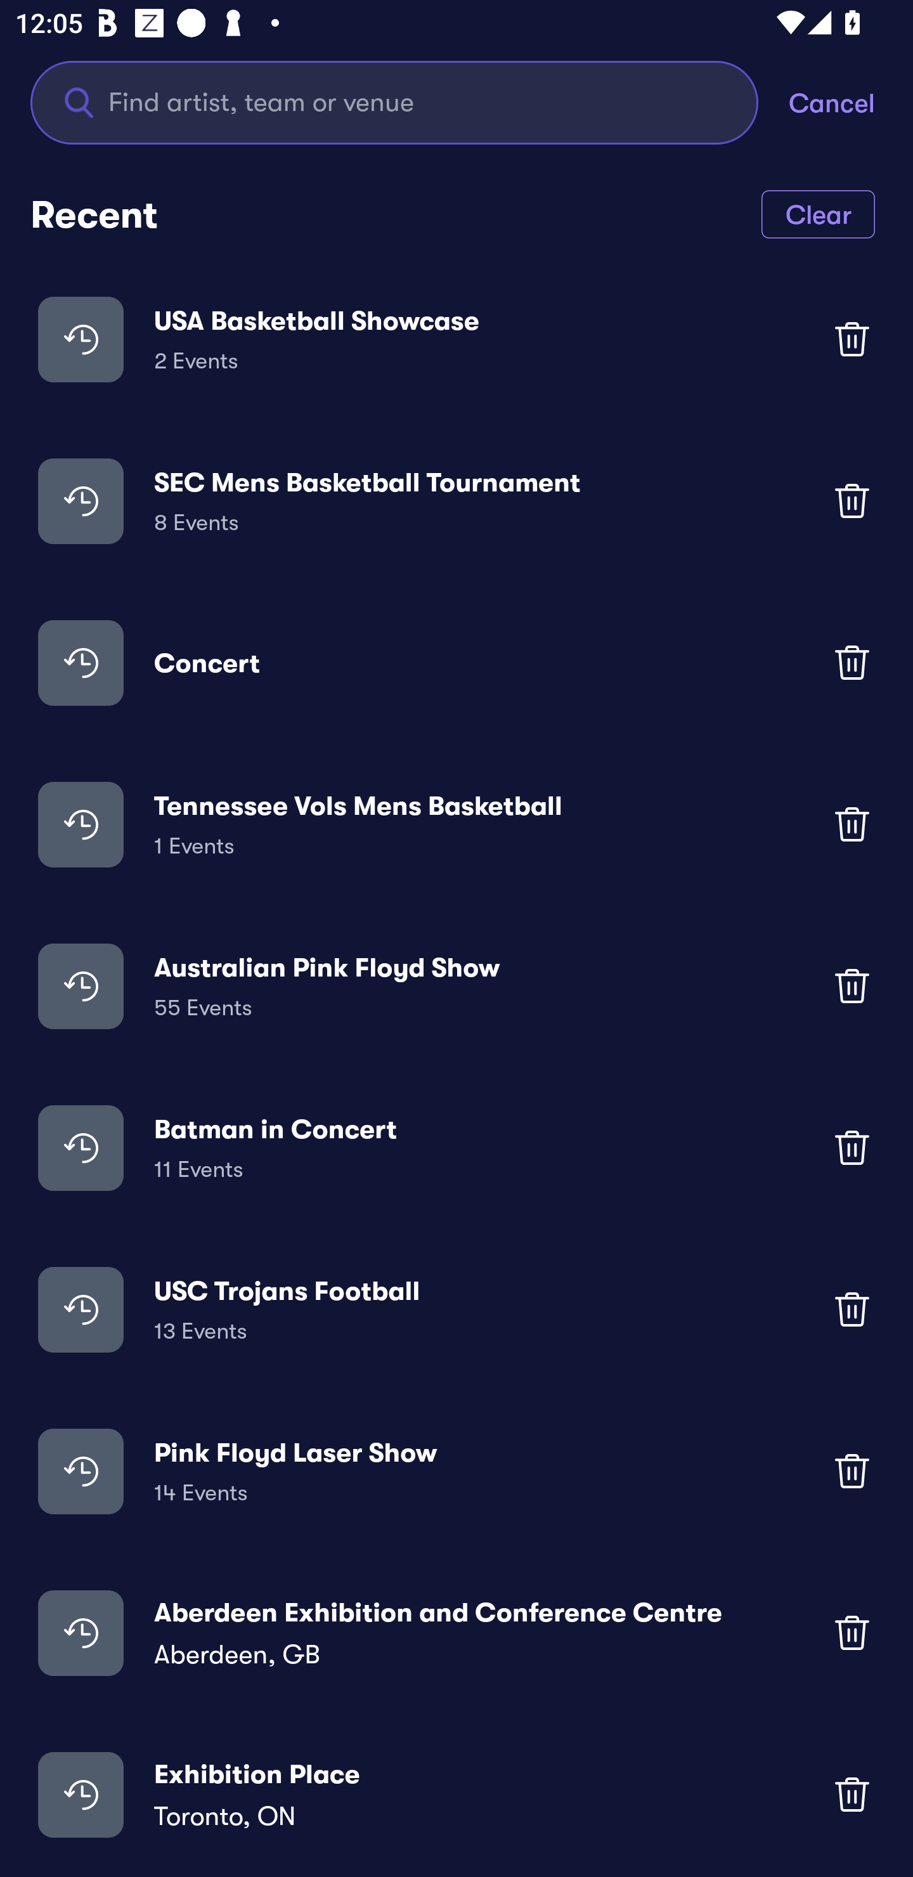 Image resolution: width=913 pixels, height=1877 pixels. Describe the element at coordinates (394, 101) in the screenshot. I see `Find artist, team or venue Find` at that location.